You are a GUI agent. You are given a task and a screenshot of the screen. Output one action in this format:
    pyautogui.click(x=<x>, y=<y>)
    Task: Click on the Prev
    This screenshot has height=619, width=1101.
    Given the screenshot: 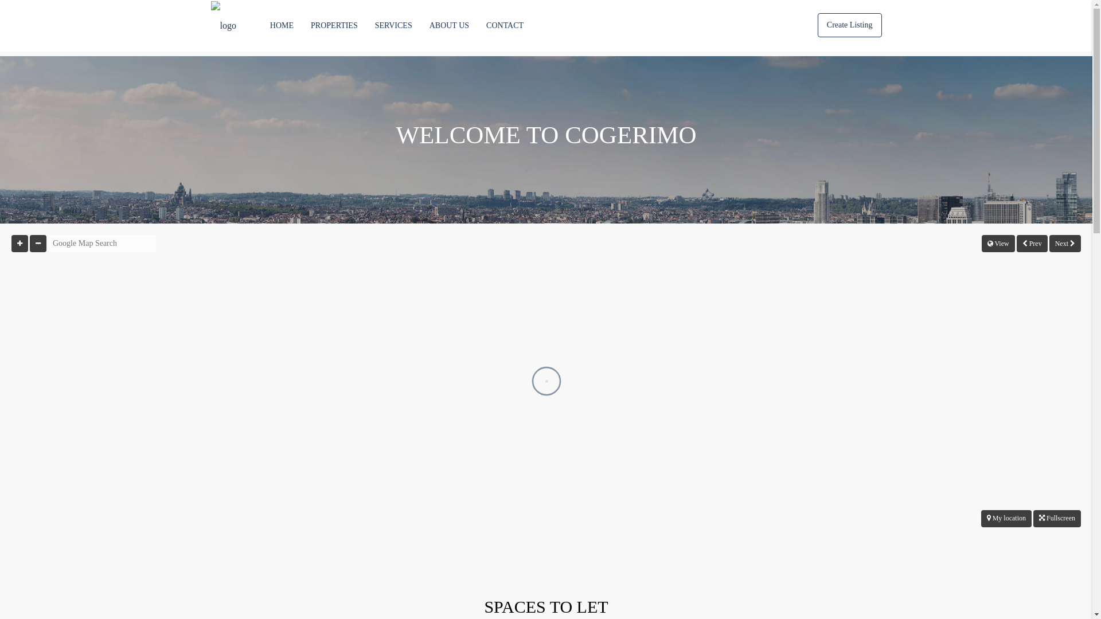 What is the action you would take?
    pyautogui.click(x=1032, y=244)
    